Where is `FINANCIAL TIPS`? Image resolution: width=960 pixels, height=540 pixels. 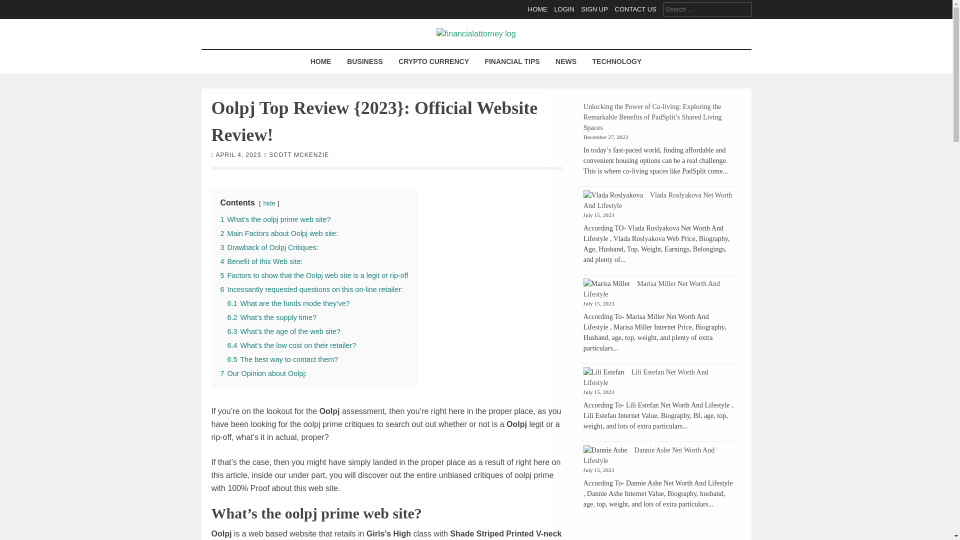 FINANCIAL TIPS is located at coordinates (512, 61).